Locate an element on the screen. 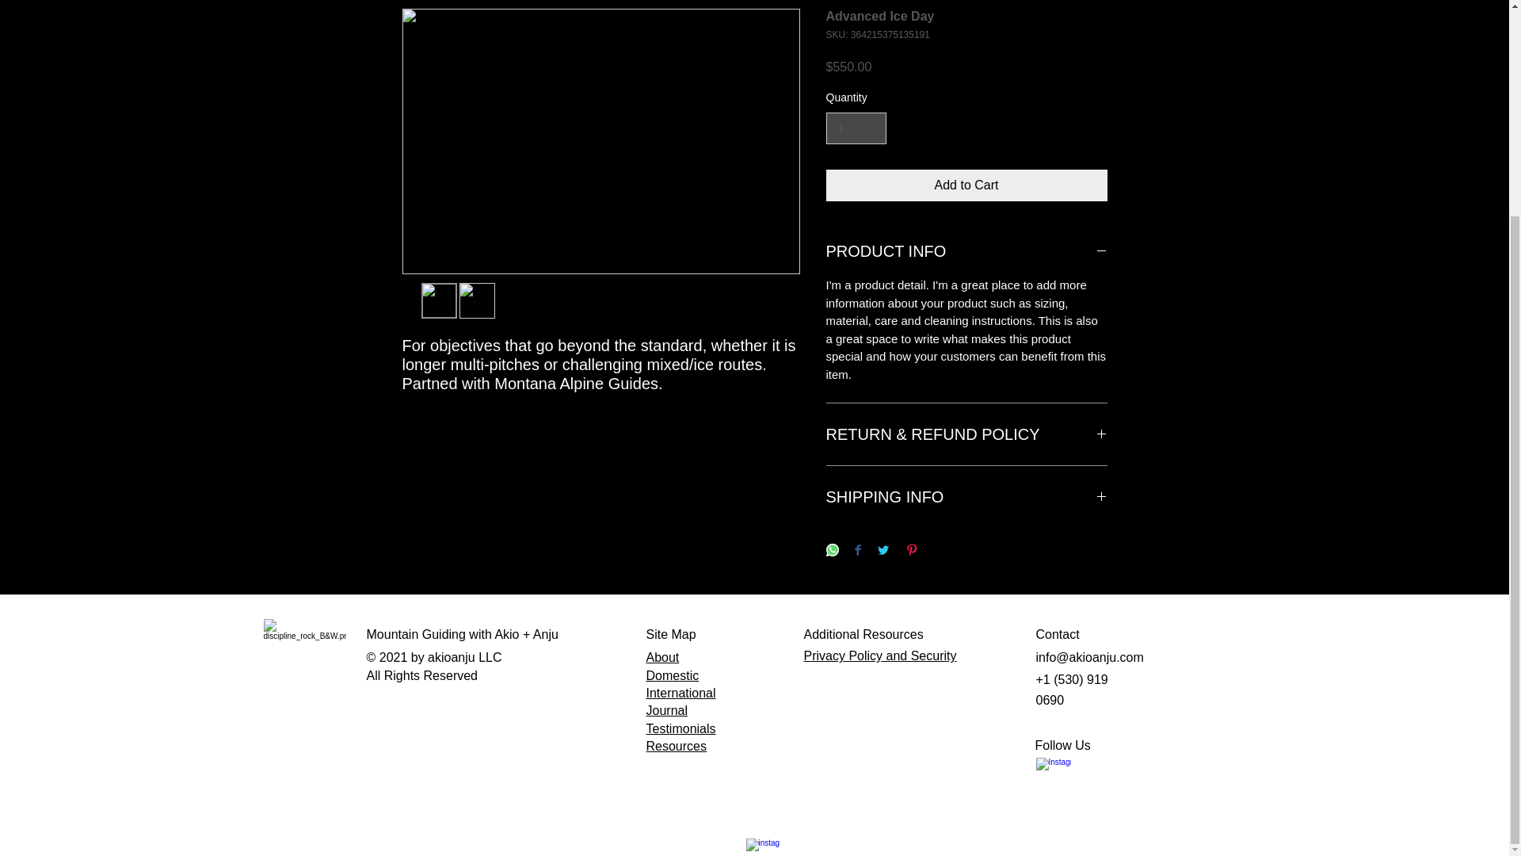 Image resolution: width=1521 pixels, height=856 pixels. Resources is located at coordinates (677, 747).